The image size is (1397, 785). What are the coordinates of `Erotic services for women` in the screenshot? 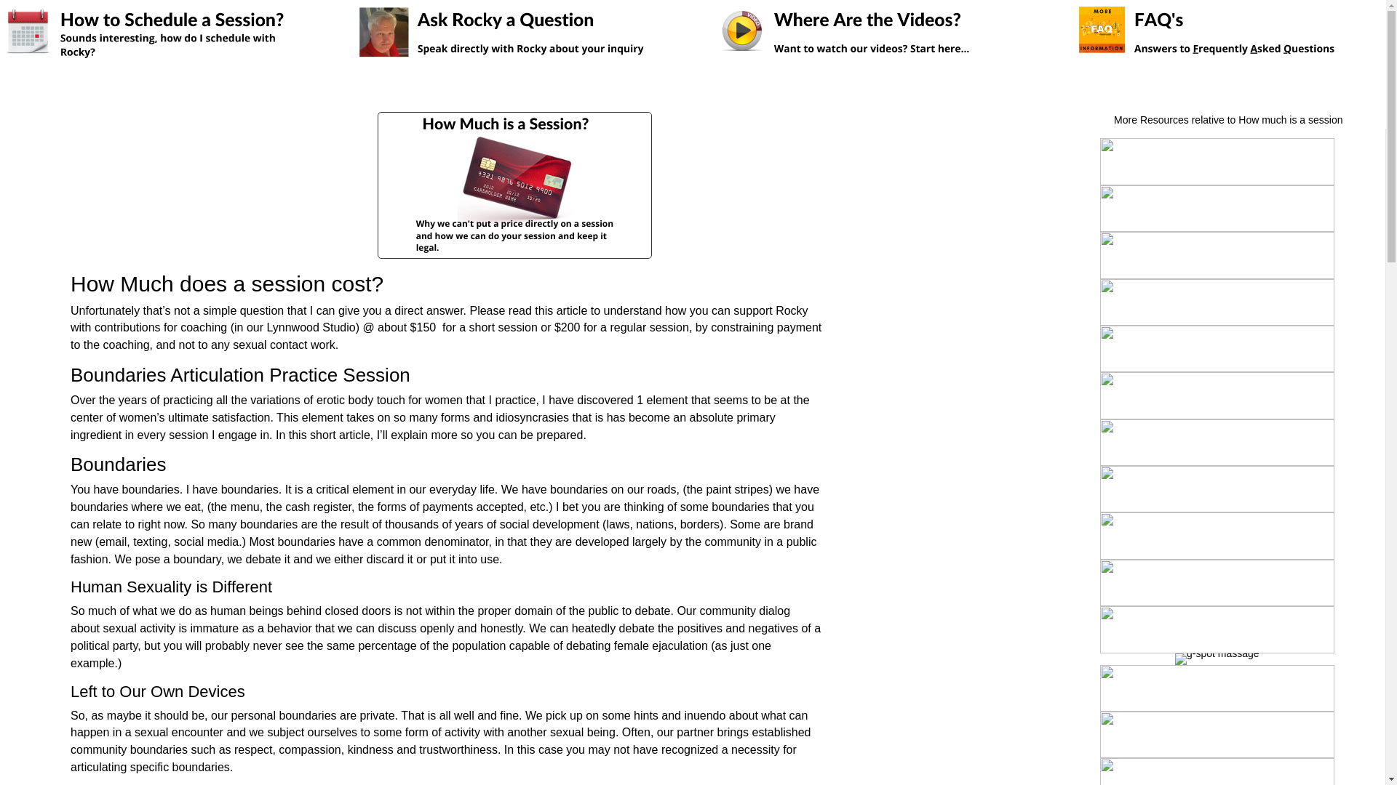 It's located at (1217, 161).